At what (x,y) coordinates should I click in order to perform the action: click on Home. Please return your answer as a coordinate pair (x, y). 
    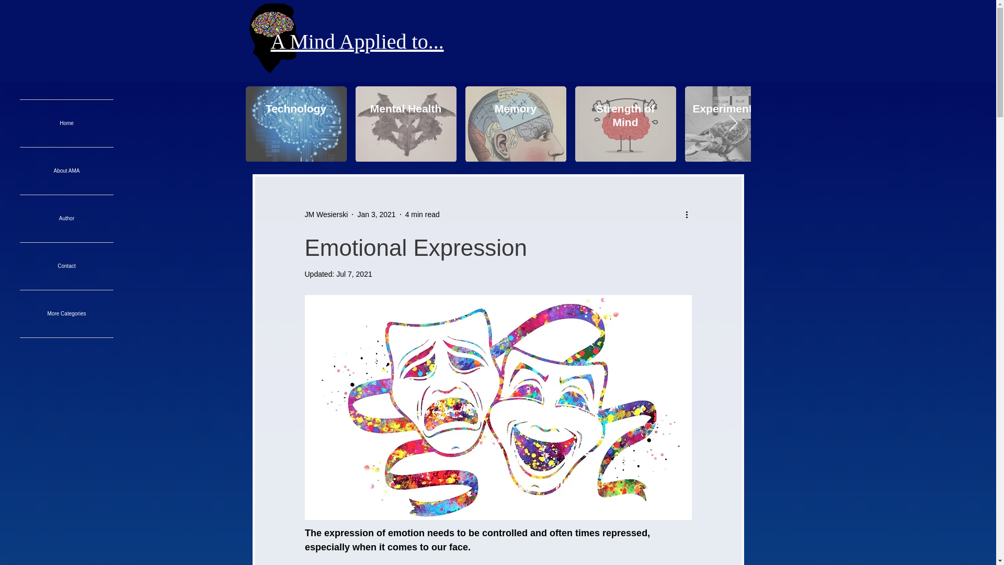
    Looking at the image, I should click on (66, 123).